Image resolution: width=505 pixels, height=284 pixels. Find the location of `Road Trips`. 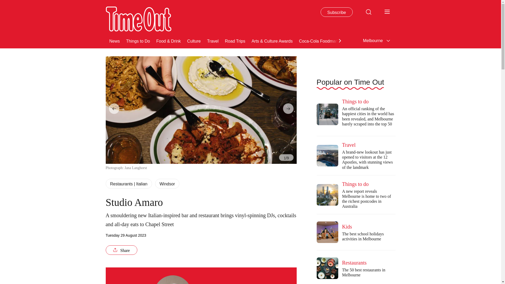

Road Trips is located at coordinates (235, 40).